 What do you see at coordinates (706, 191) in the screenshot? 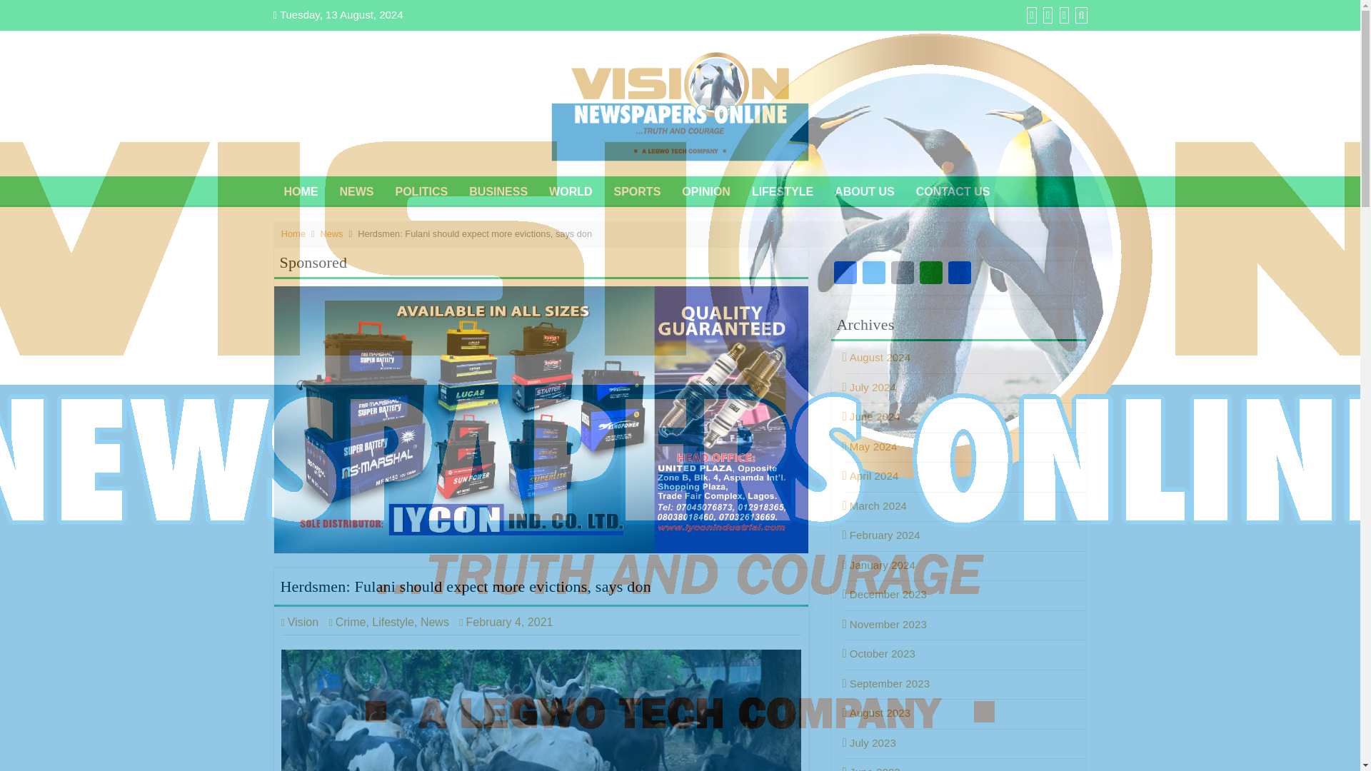
I see `OPINION` at bounding box center [706, 191].